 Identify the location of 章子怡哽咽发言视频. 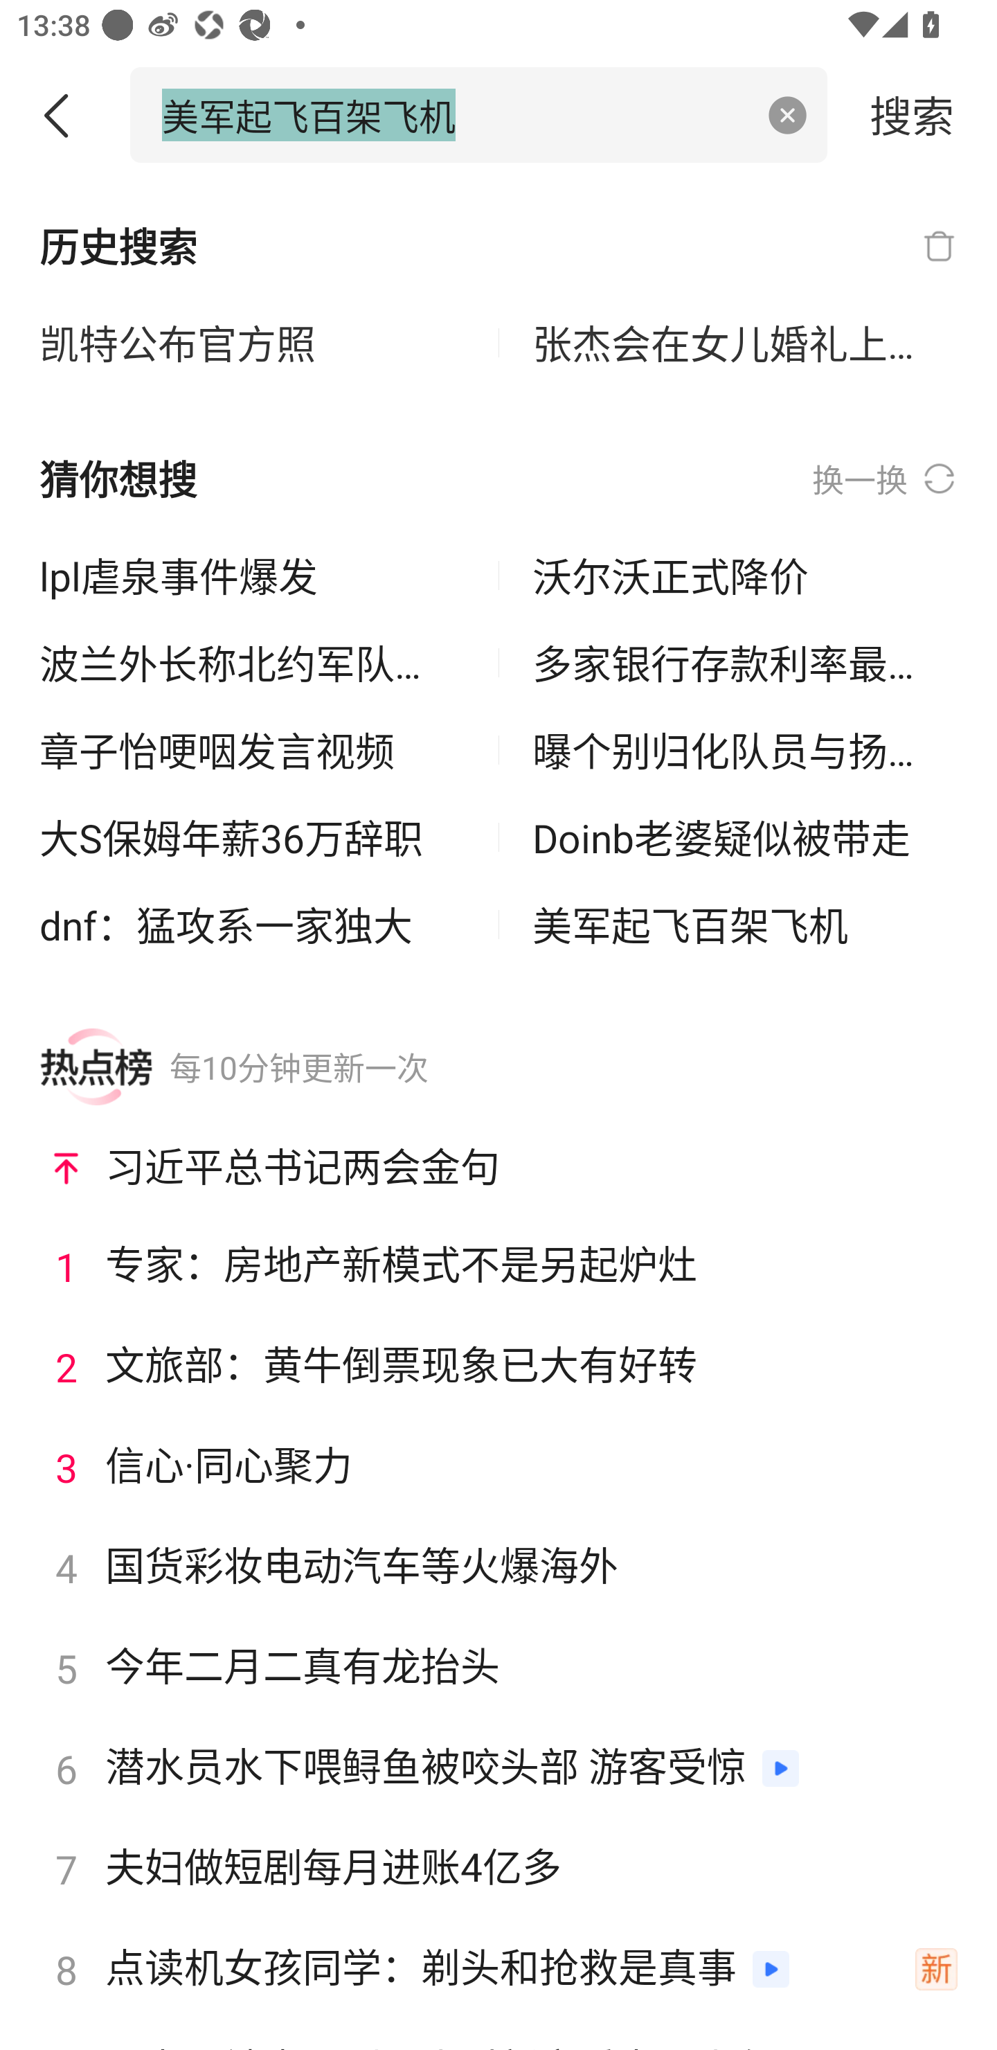
(252, 750).